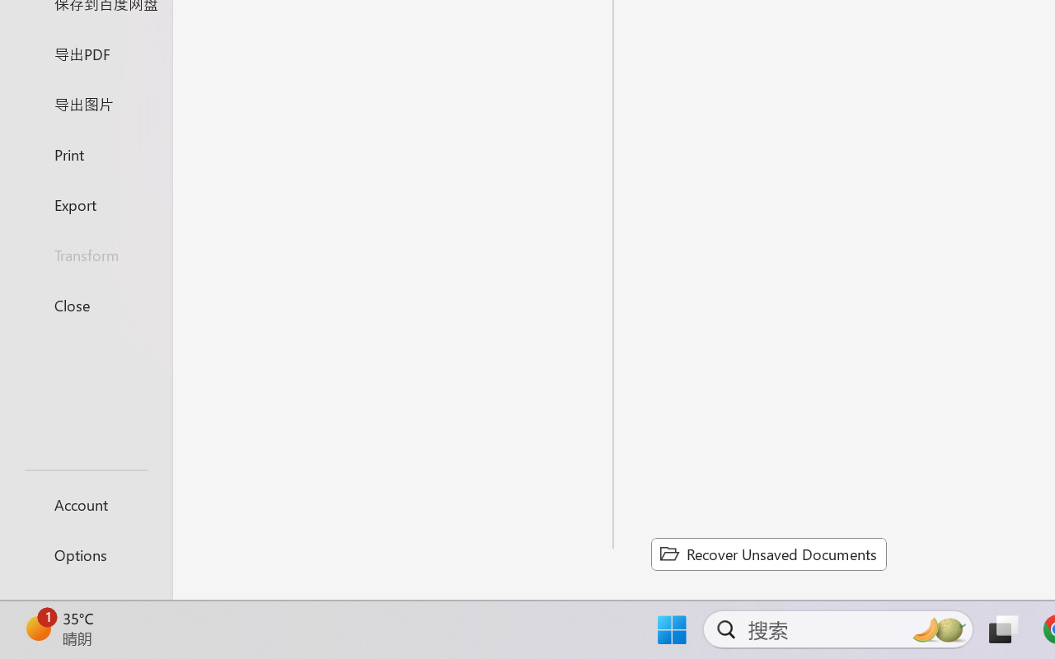 Image resolution: width=1055 pixels, height=659 pixels. What do you see at coordinates (86, 255) in the screenshot?
I see `Transform` at bounding box center [86, 255].